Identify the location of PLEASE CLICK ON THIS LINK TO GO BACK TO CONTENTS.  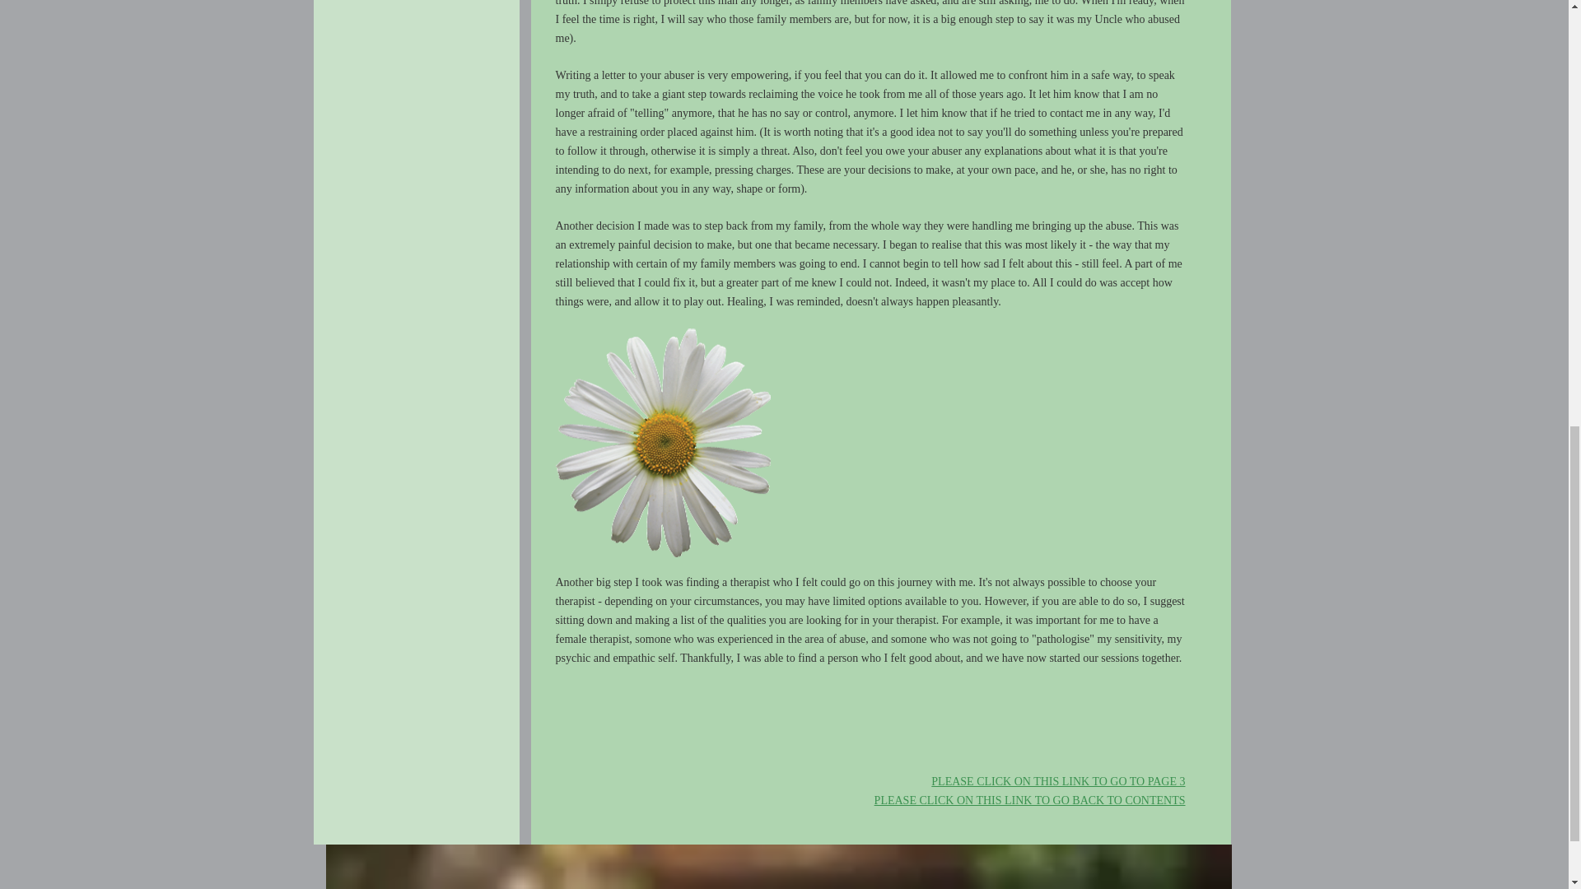
(1029, 800).